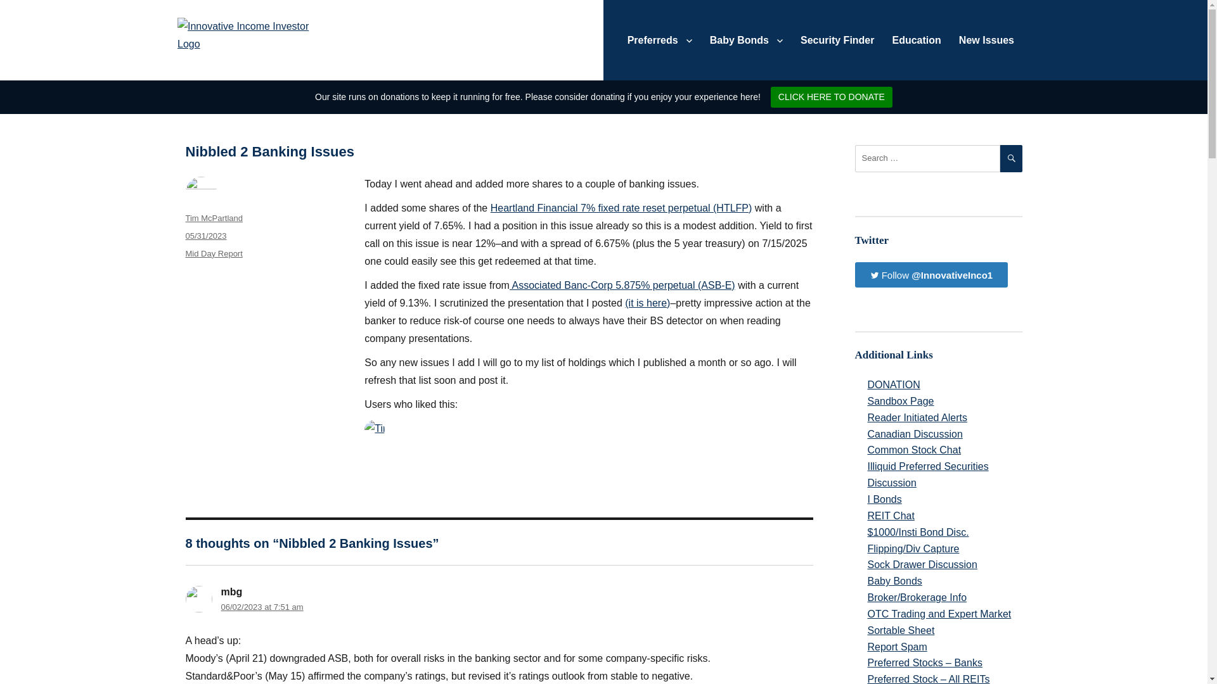  I want to click on Preferreds, so click(659, 40).